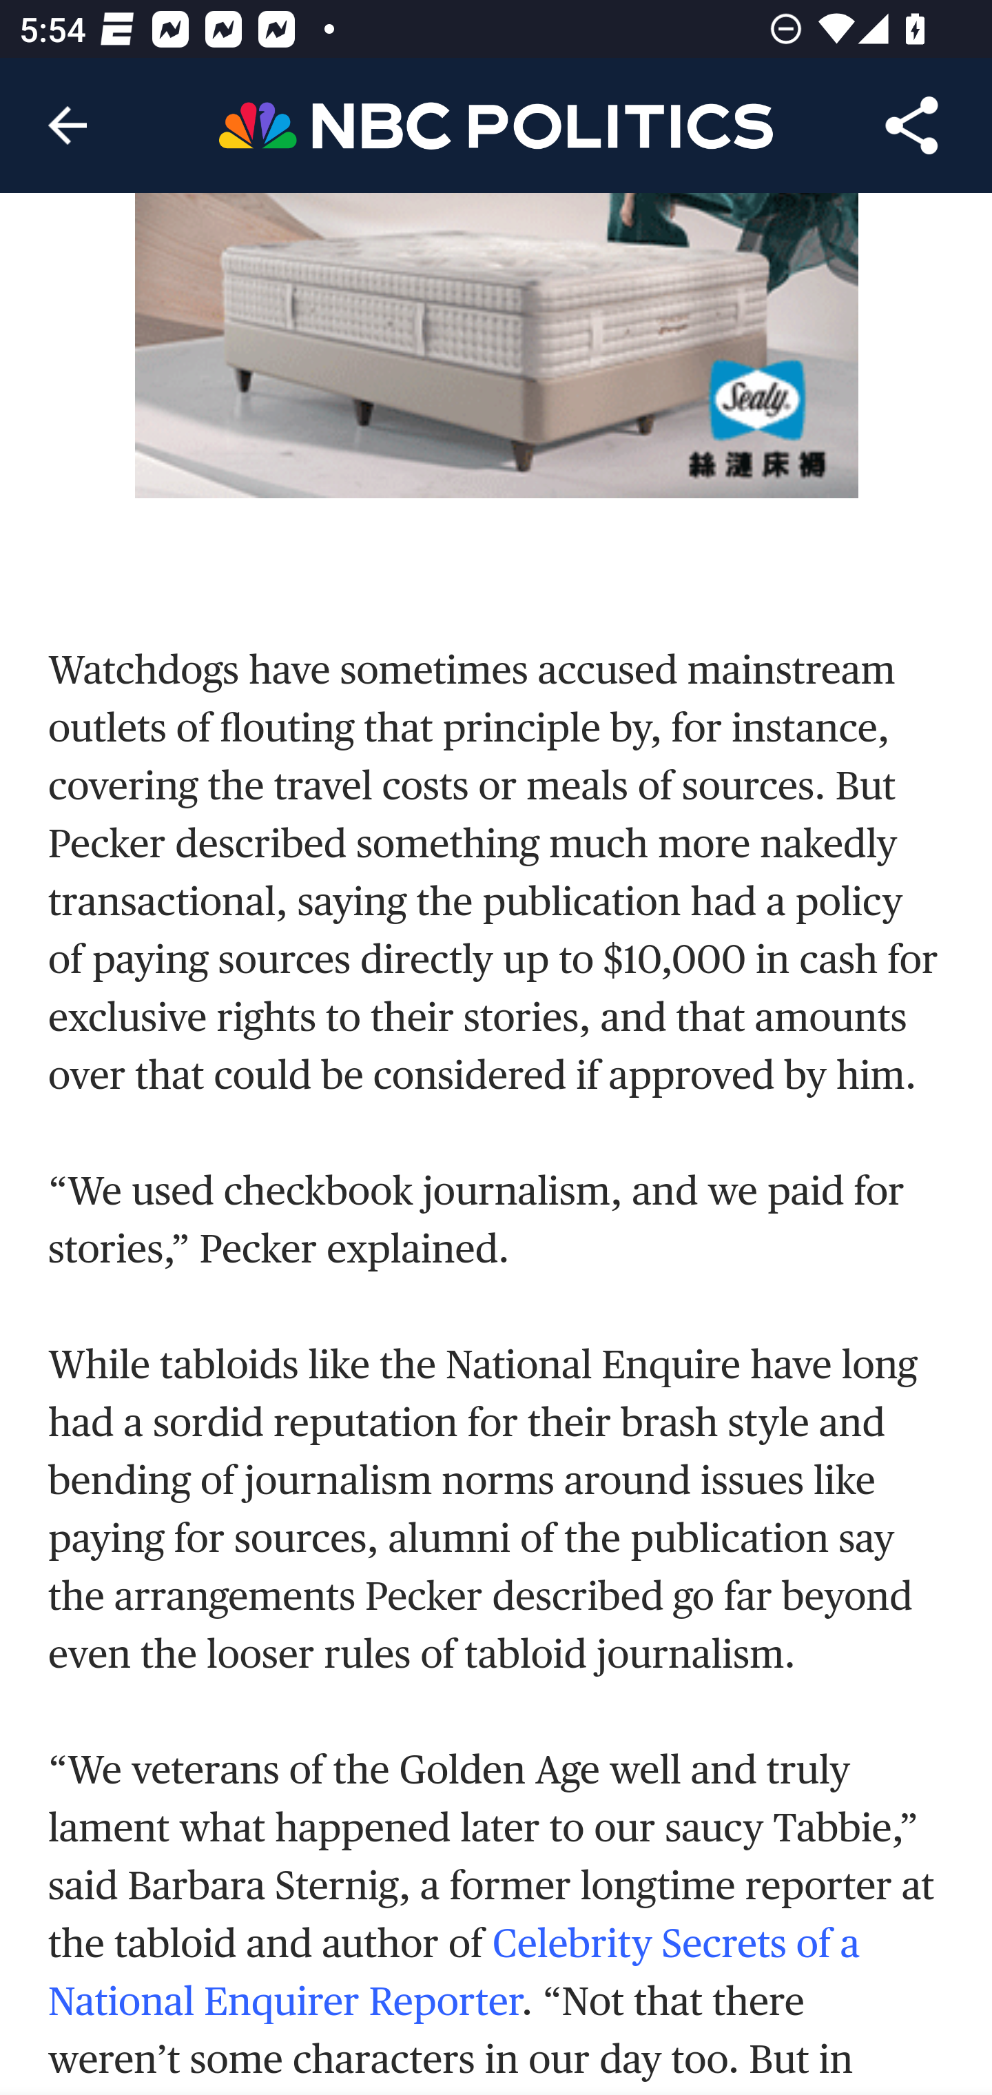 This screenshot has width=992, height=2095. What do you see at coordinates (497, 346) in the screenshot?
I see `icgBeteWSZFMbKXZTb0bmADIM%23300x500` at bounding box center [497, 346].